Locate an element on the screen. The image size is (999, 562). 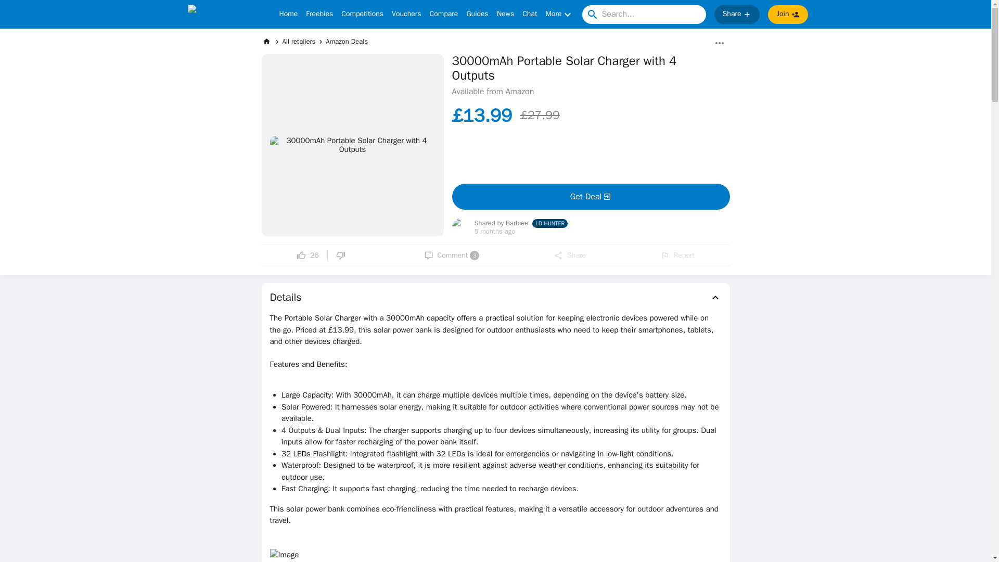
Home is located at coordinates (288, 15).